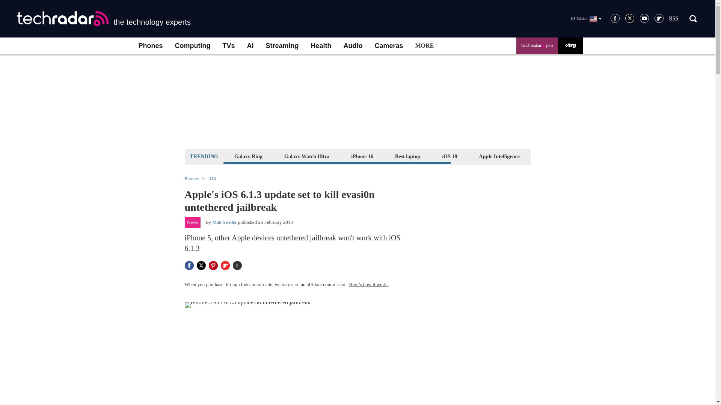 This screenshot has height=405, width=721. I want to click on Phones, so click(150, 46).